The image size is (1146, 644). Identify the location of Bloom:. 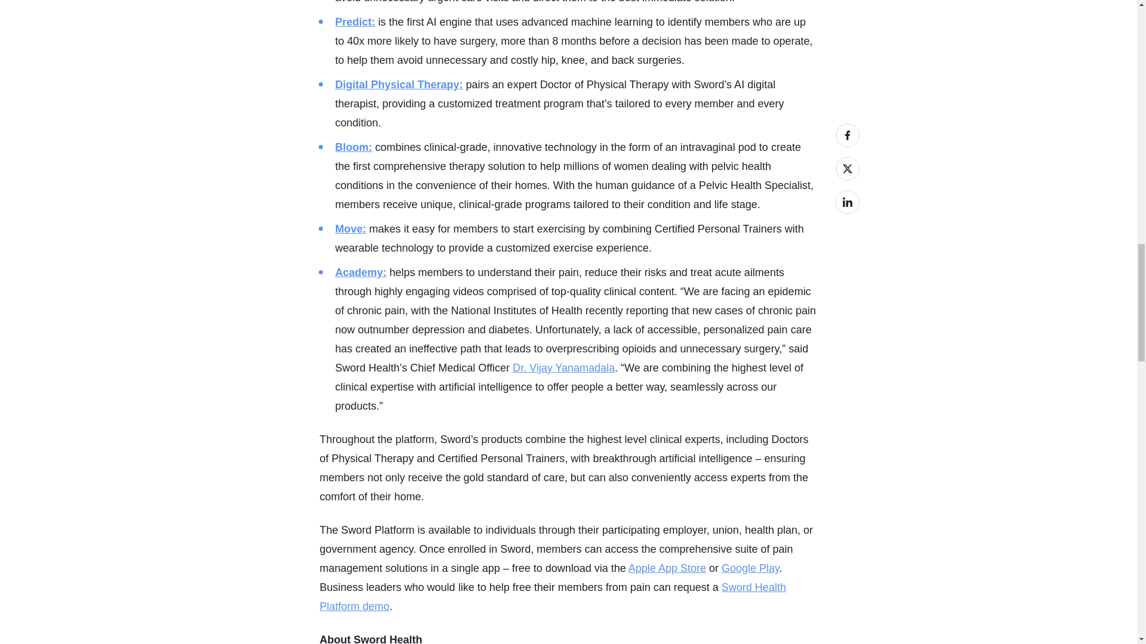
(354, 147).